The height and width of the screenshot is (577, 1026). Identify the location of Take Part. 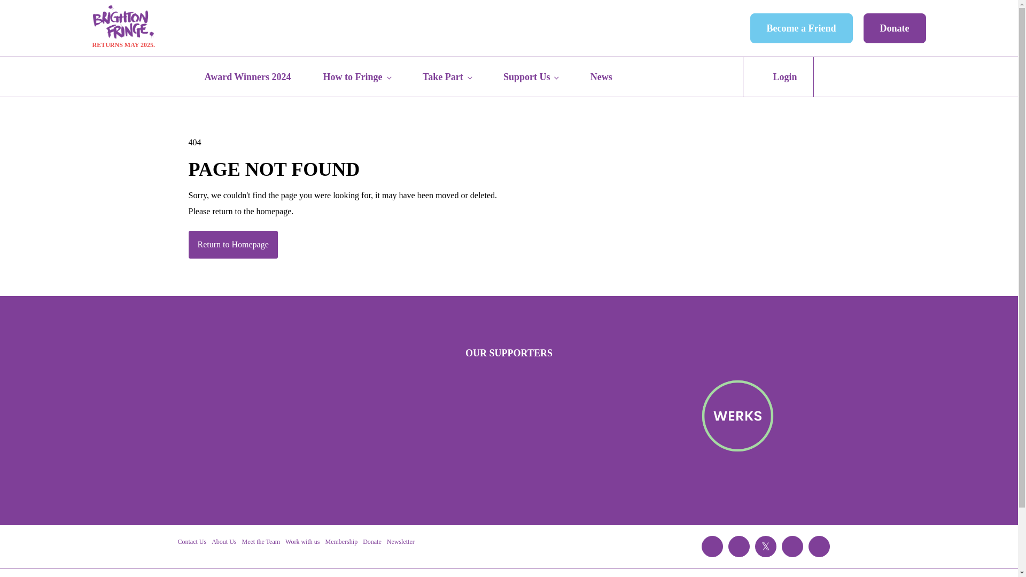
(447, 77).